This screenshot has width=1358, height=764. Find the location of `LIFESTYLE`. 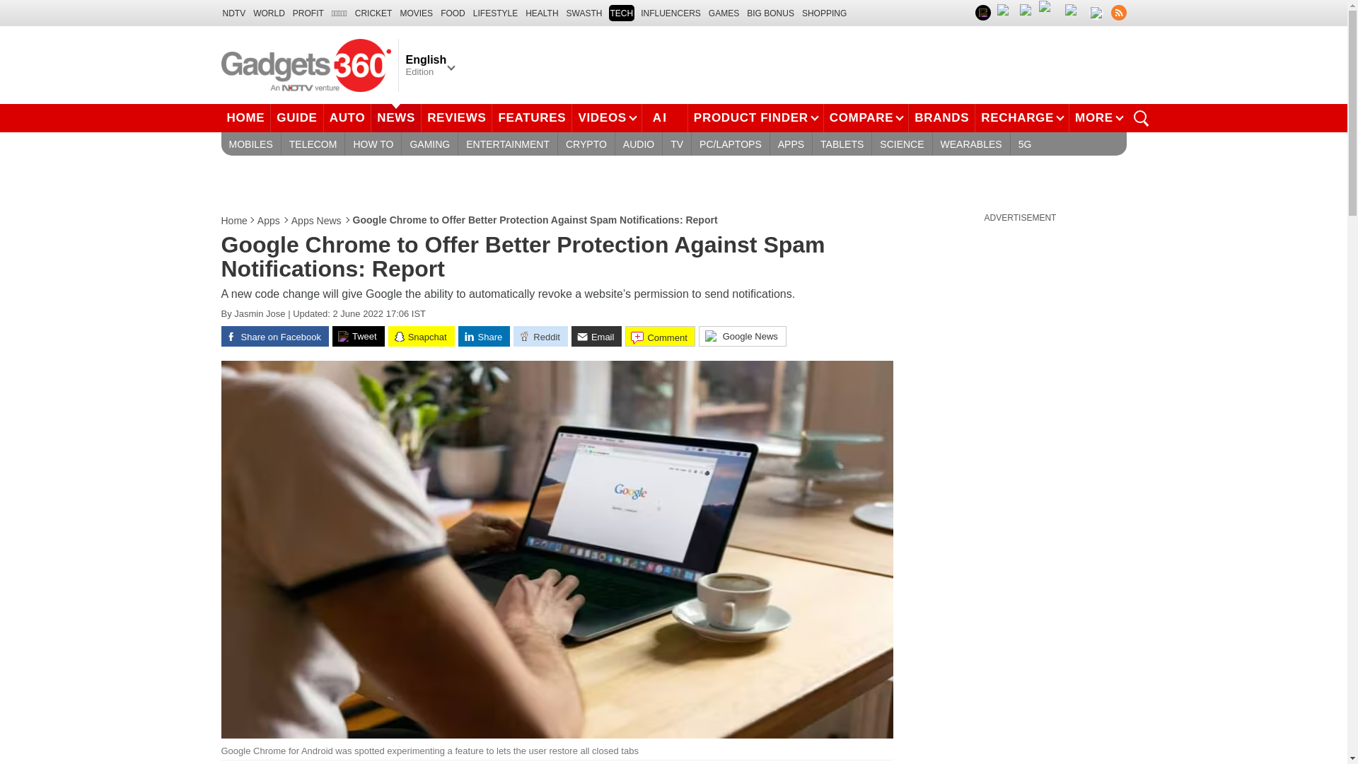

LIFESTYLE is located at coordinates (495, 13).